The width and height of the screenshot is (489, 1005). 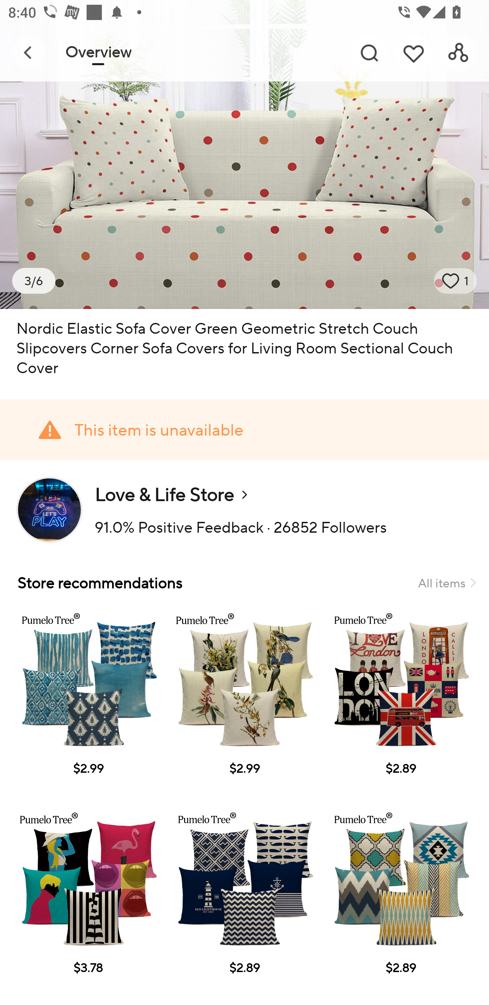 I want to click on $2.89, so click(x=401, y=902).